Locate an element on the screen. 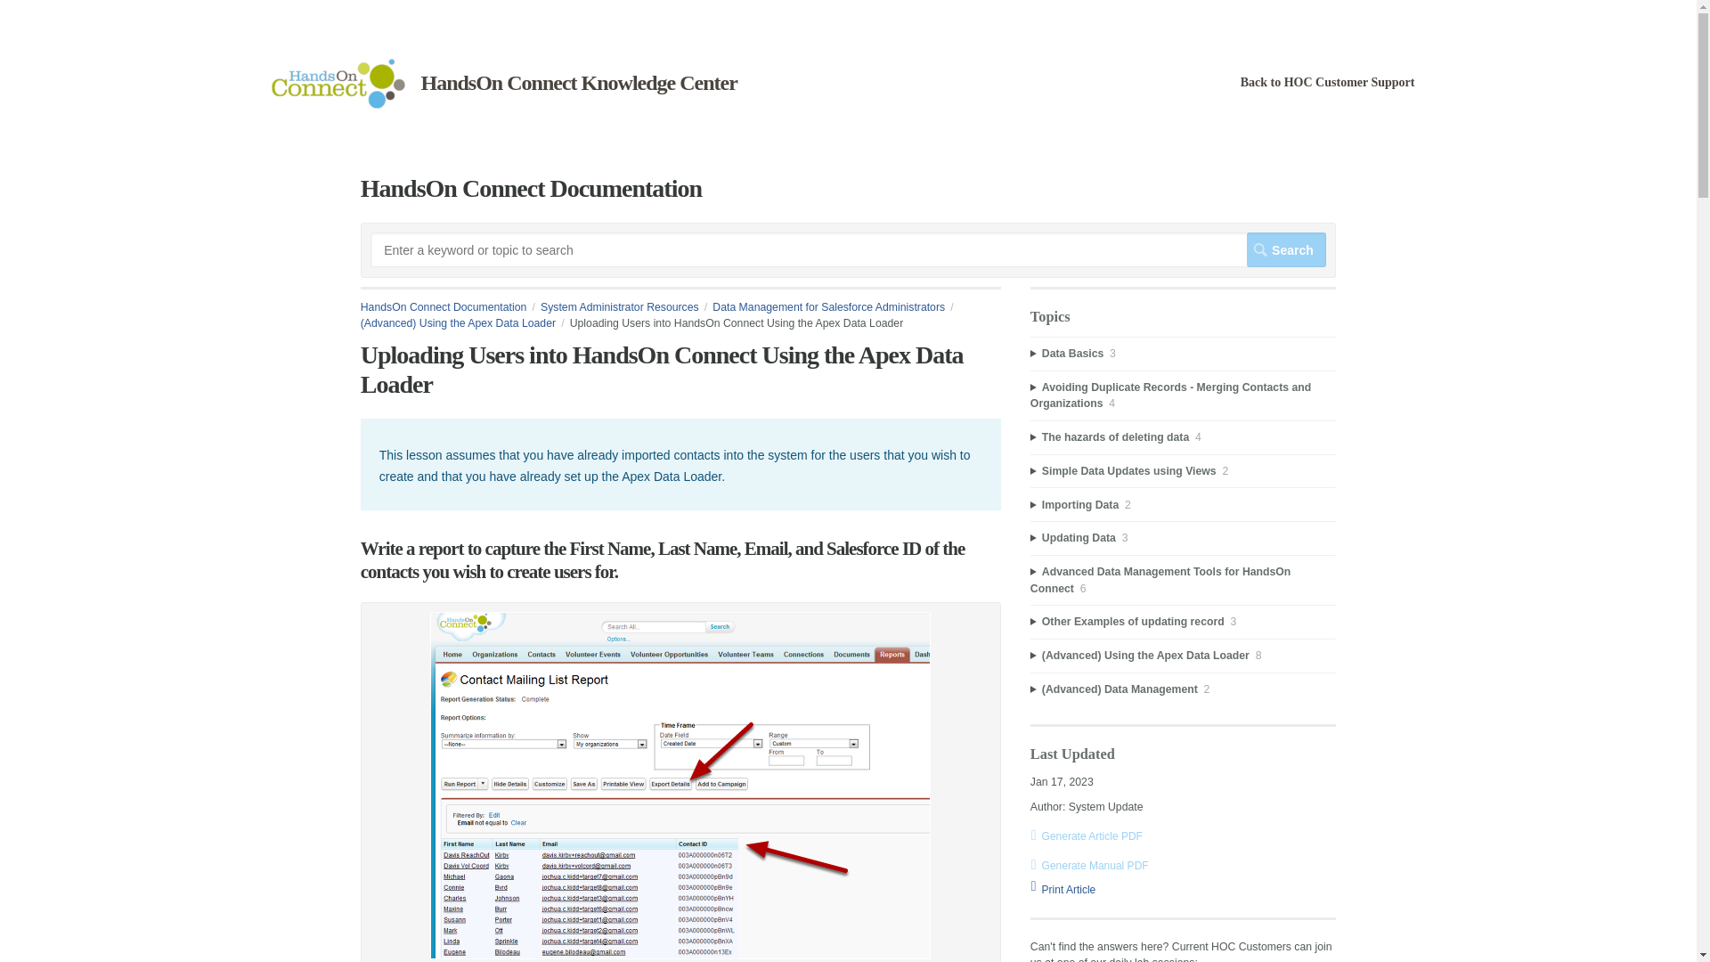 The width and height of the screenshot is (1710, 962). Search is located at coordinates (1286, 249).